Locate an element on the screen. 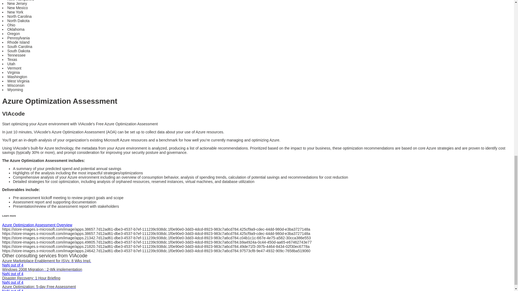 Image resolution: width=518 pixels, height=291 pixels. Disaster Recovery: 1 Hour Briefing is located at coordinates (31, 278).